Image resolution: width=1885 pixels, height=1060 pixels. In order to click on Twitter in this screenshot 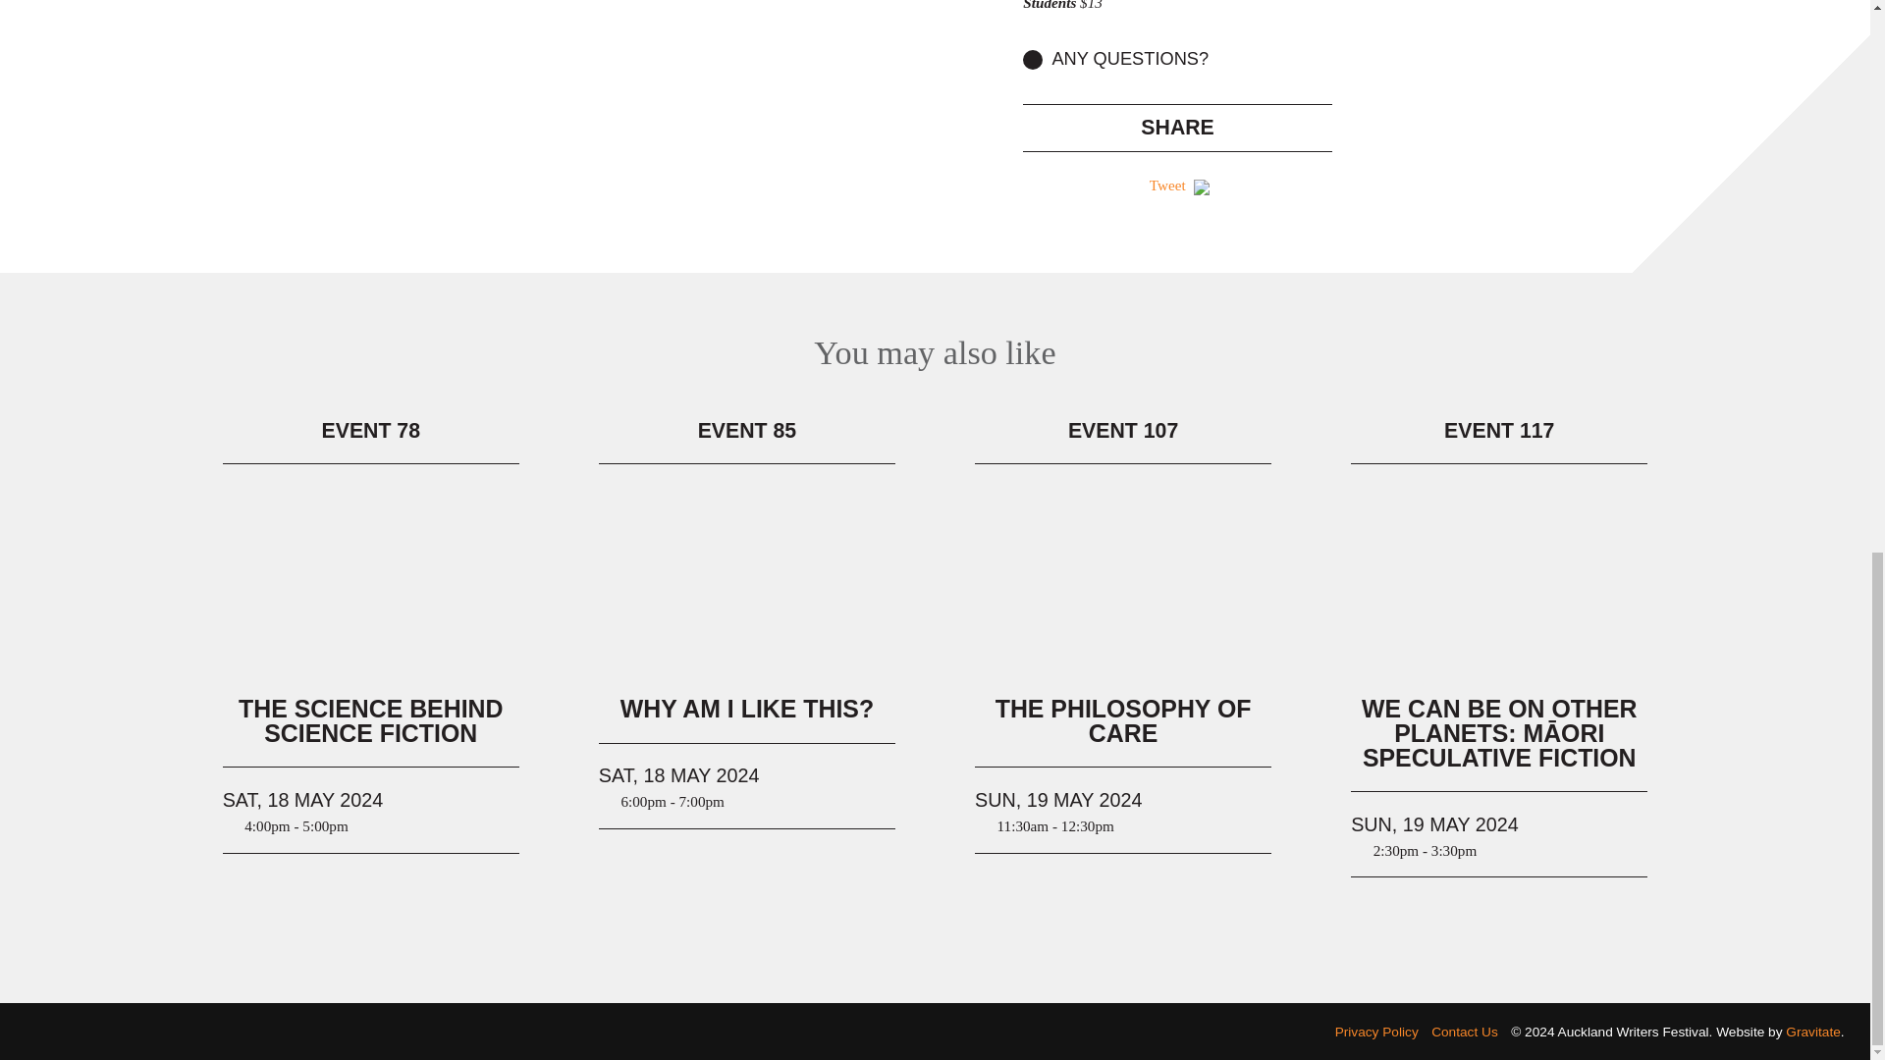, I will do `click(1260, 1033)`.